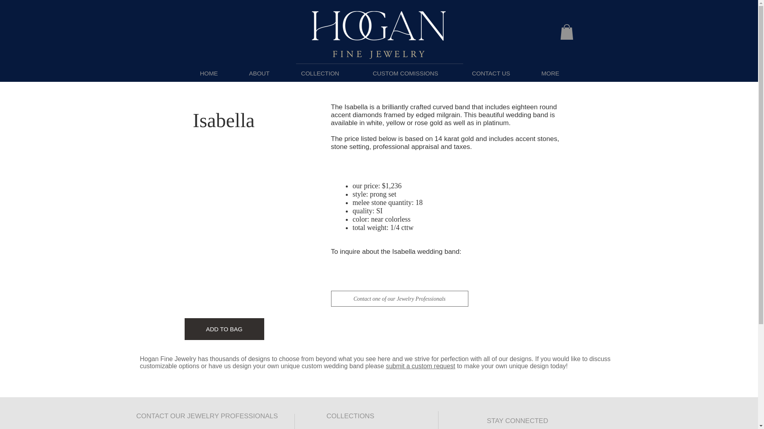 The height and width of the screenshot is (429, 764). I want to click on ABOUT, so click(259, 73).